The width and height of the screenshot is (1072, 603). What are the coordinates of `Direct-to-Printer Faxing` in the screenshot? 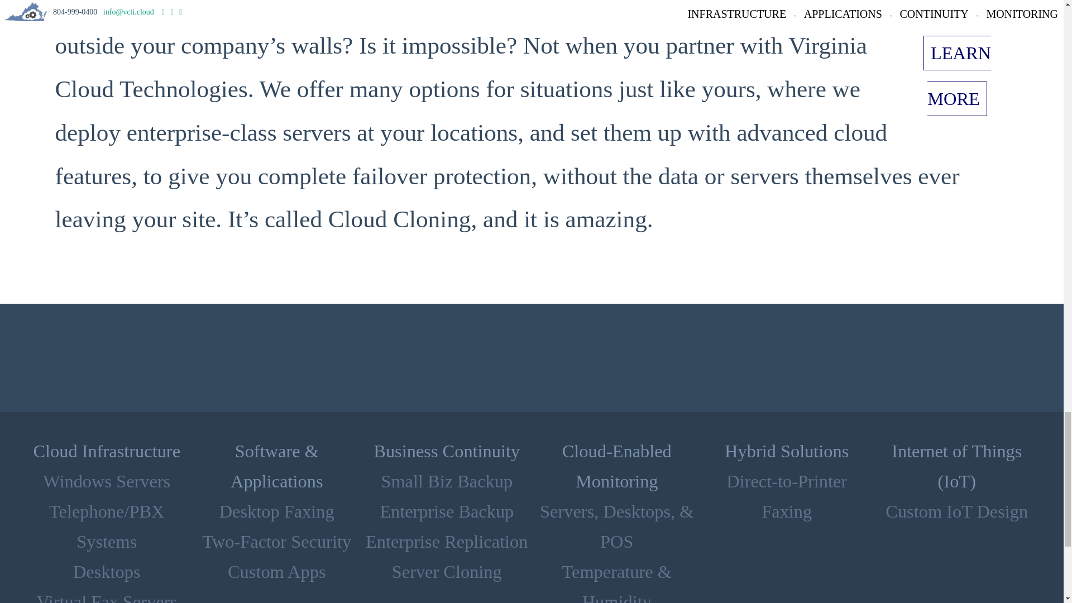 It's located at (786, 496).